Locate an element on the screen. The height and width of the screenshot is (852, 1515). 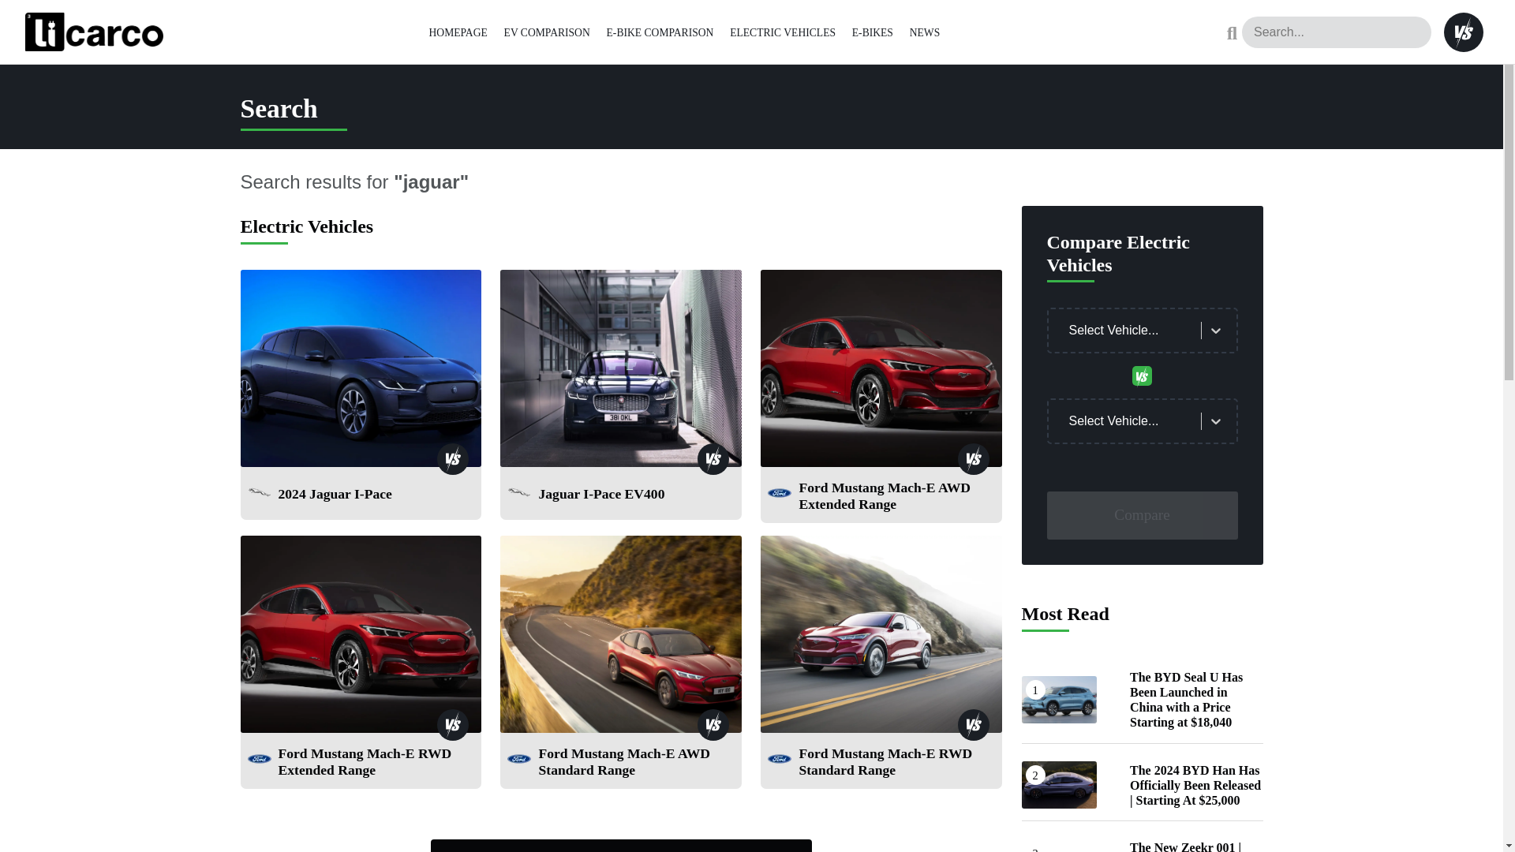
jaguar-i-pace-hero-shot-12 is located at coordinates (620, 368).